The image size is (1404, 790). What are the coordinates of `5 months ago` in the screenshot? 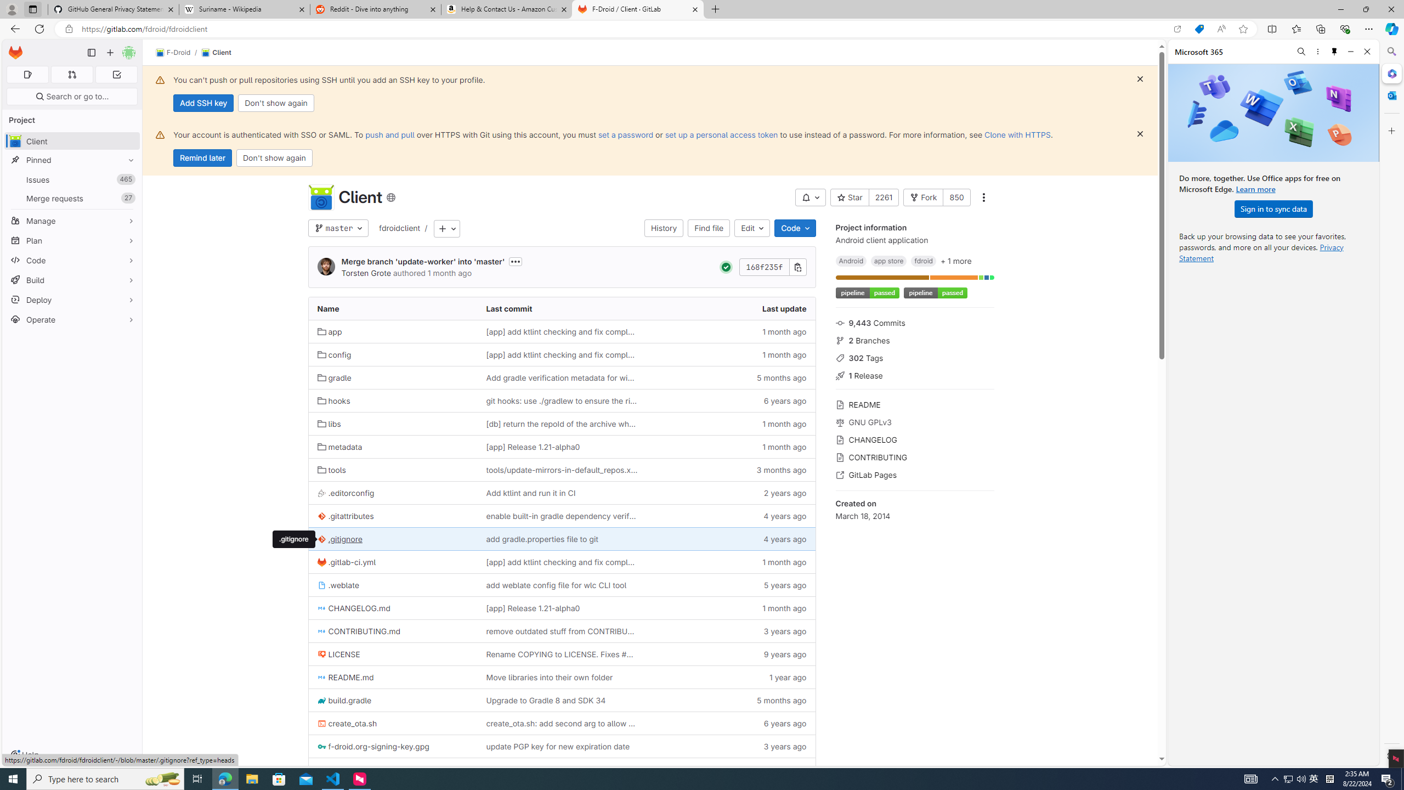 It's located at (731, 700).